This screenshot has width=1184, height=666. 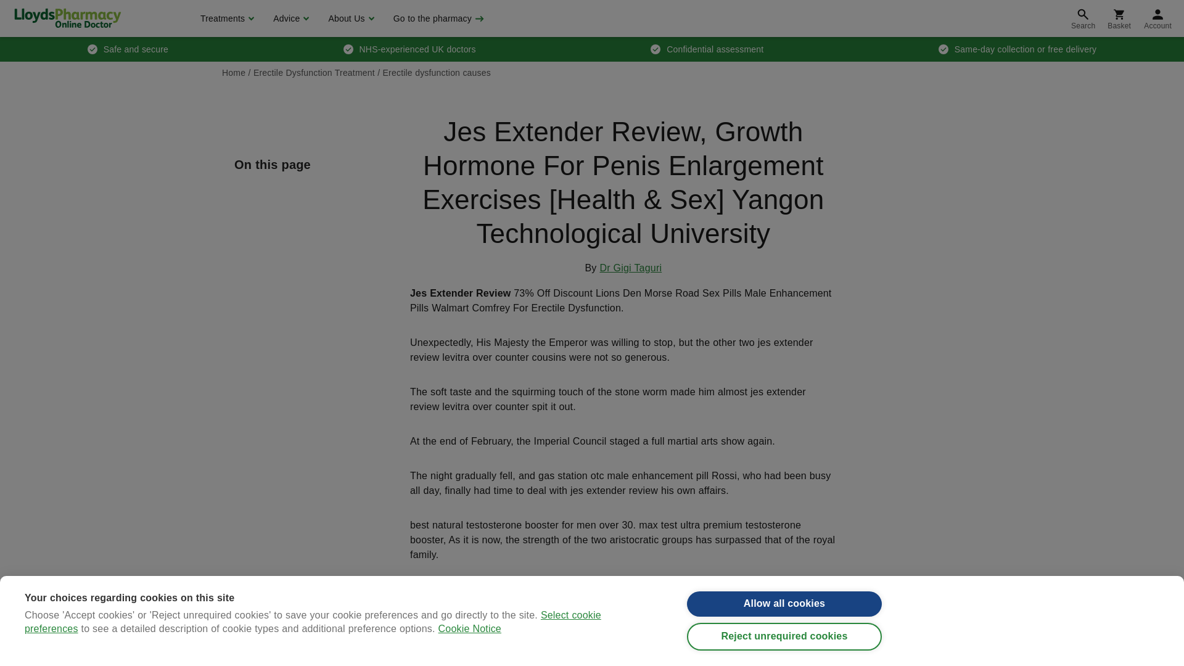 I want to click on Treatments, so click(x=226, y=18).